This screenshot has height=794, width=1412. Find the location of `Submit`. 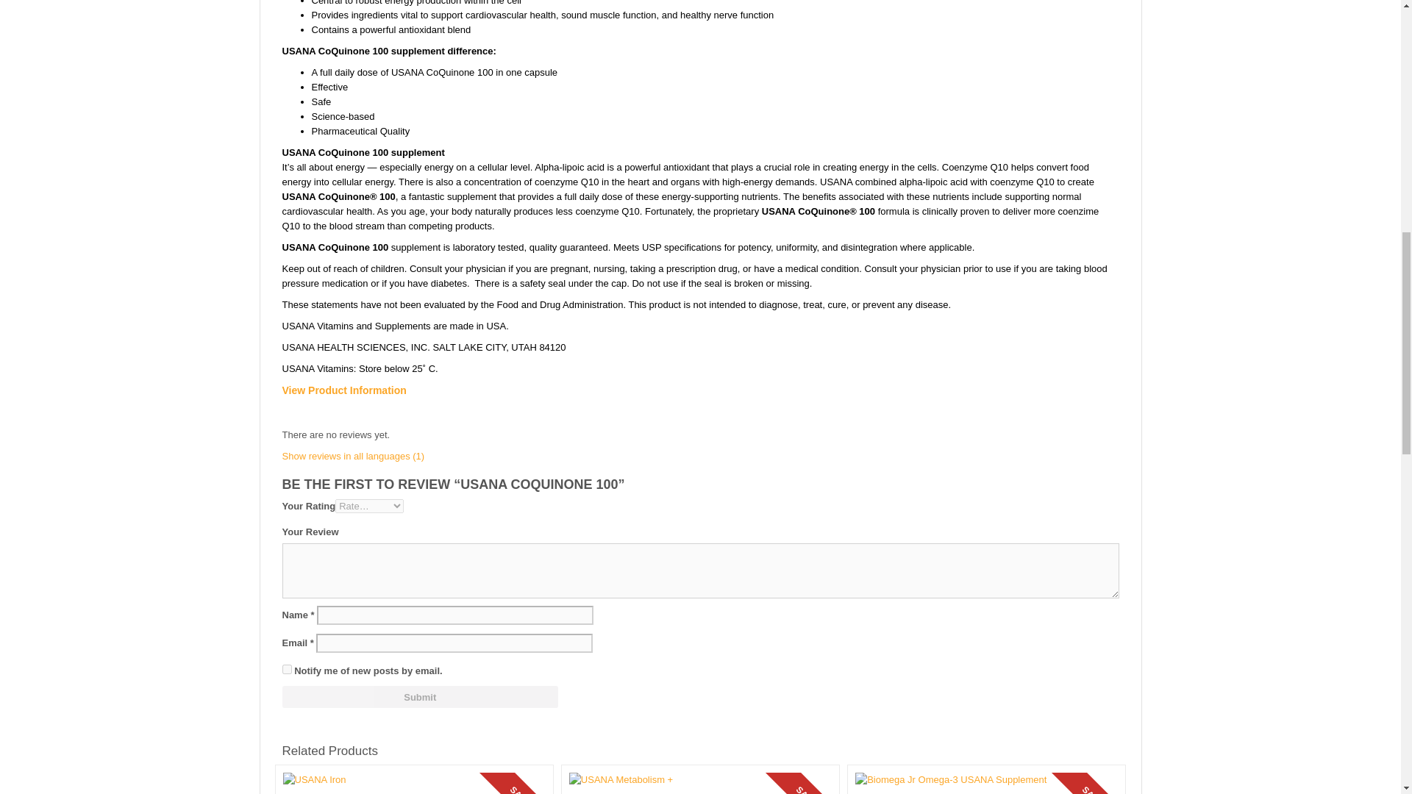

Submit is located at coordinates (421, 697).